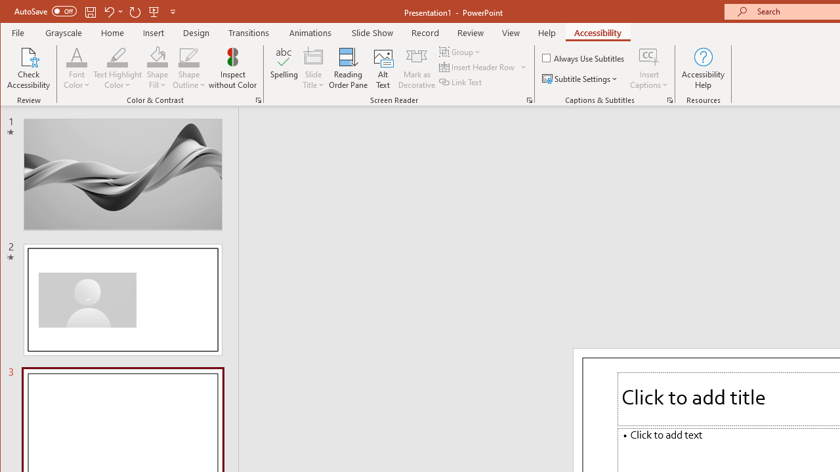 This screenshot has width=840, height=472. I want to click on Shape Outline Blue, Accent 1, so click(189, 56).